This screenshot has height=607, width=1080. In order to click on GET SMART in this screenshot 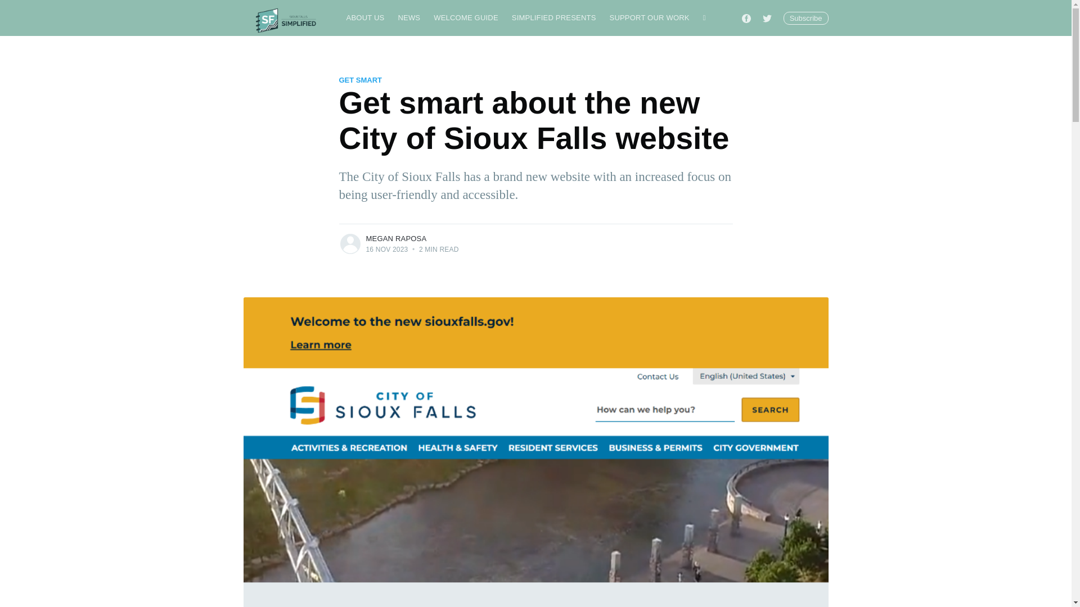, I will do `click(360, 80)`.